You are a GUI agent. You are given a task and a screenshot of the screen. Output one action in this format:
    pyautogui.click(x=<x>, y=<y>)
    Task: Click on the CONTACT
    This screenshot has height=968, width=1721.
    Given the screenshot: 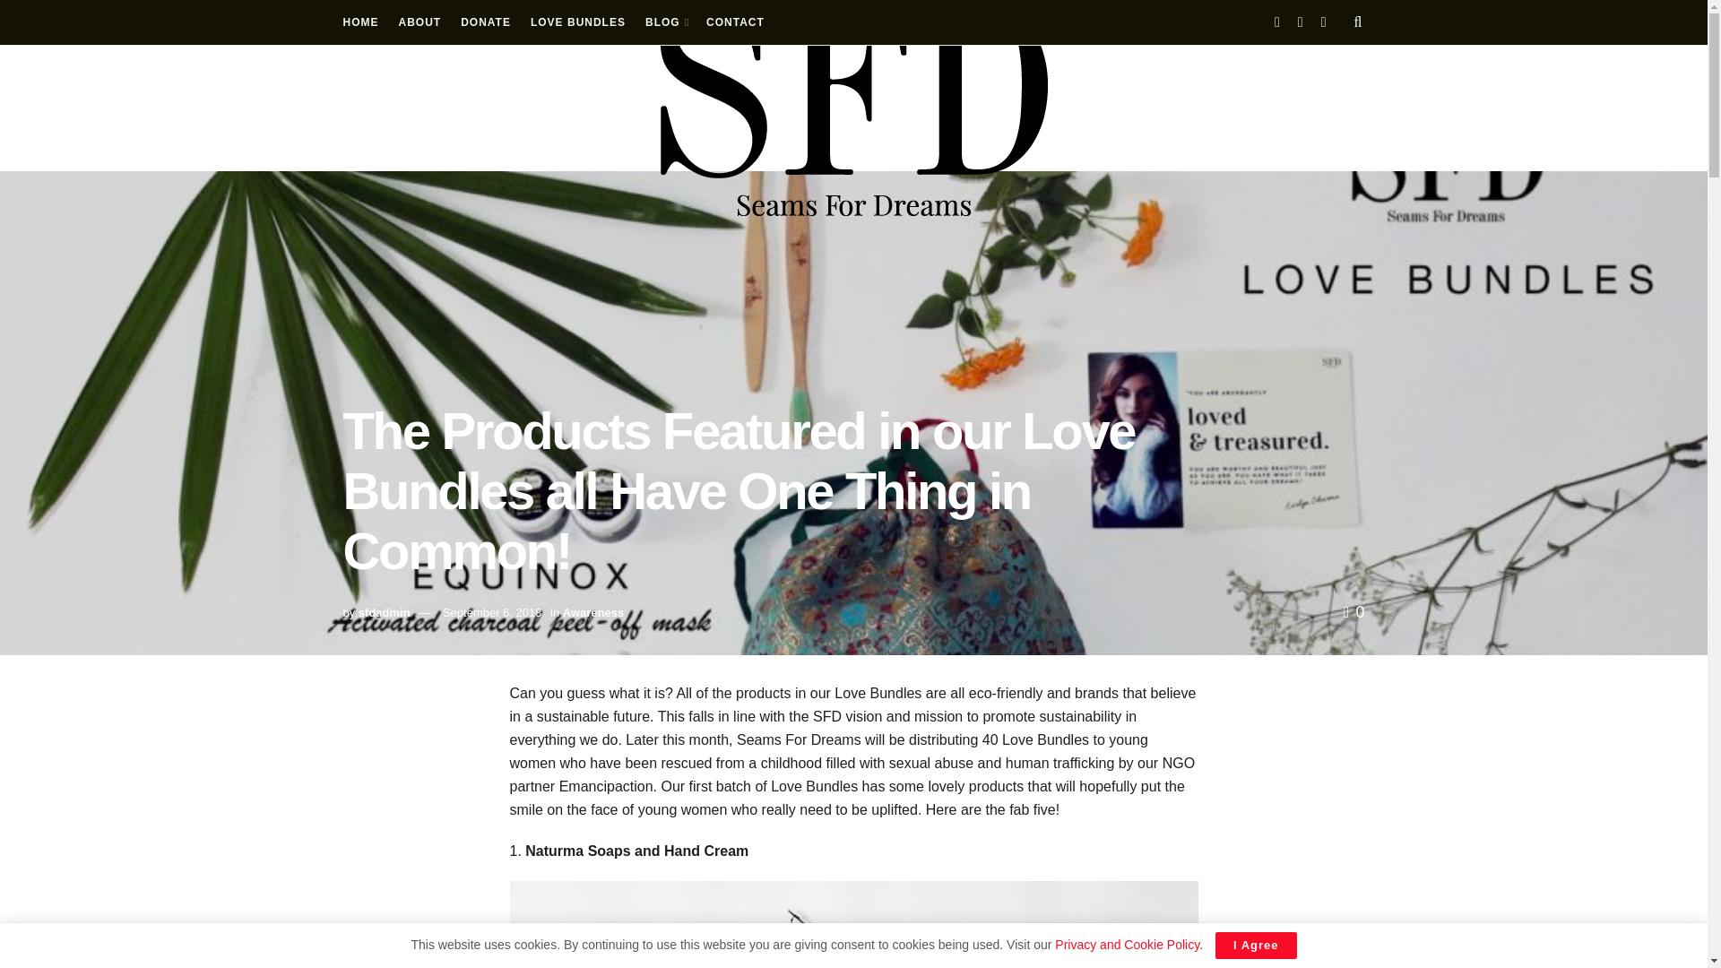 What is the action you would take?
    pyautogui.click(x=735, y=22)
    